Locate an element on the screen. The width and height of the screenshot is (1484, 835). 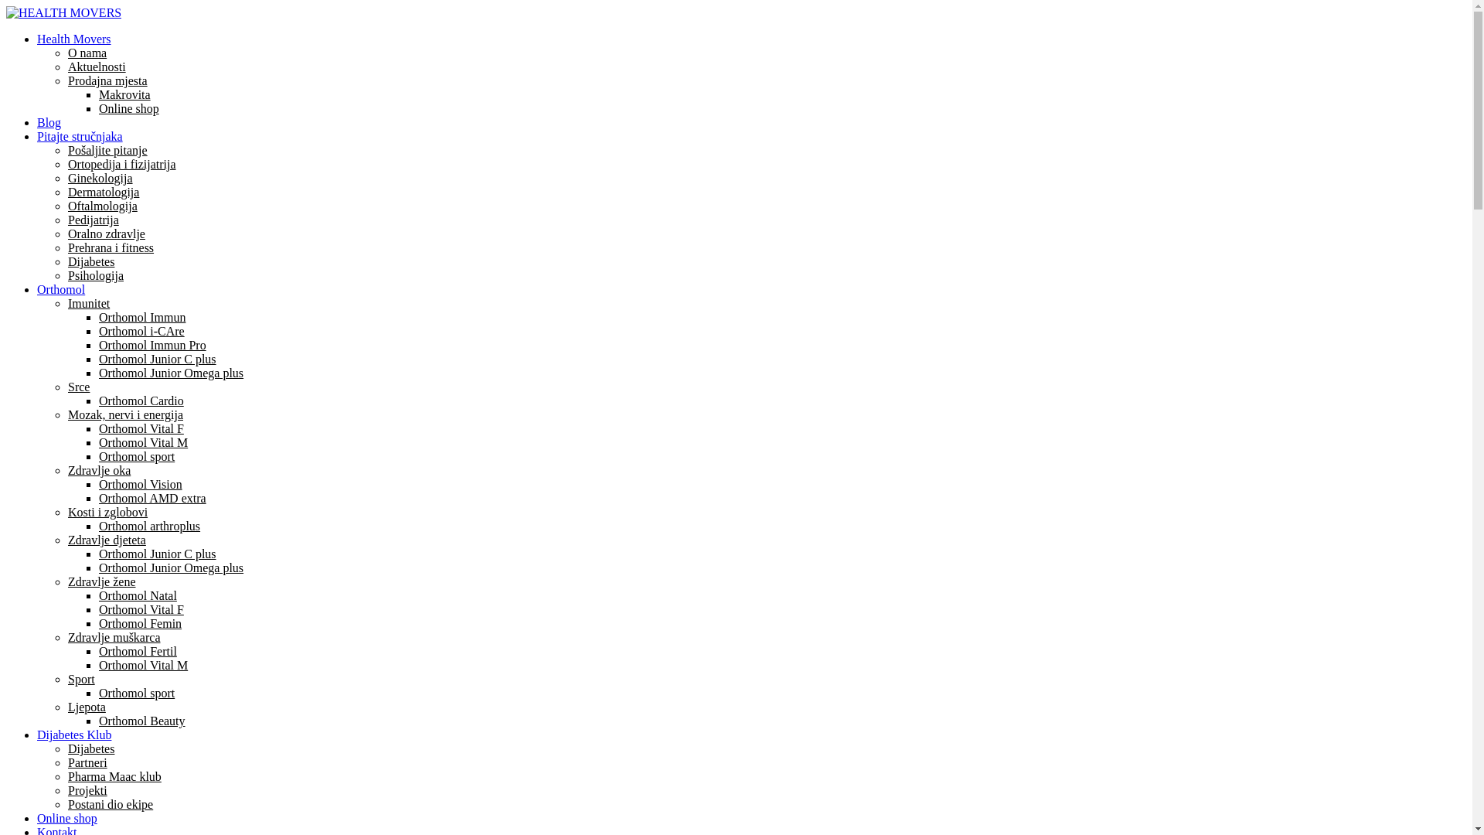
Zdravlje djeteta is located at coordinates (107, 540).